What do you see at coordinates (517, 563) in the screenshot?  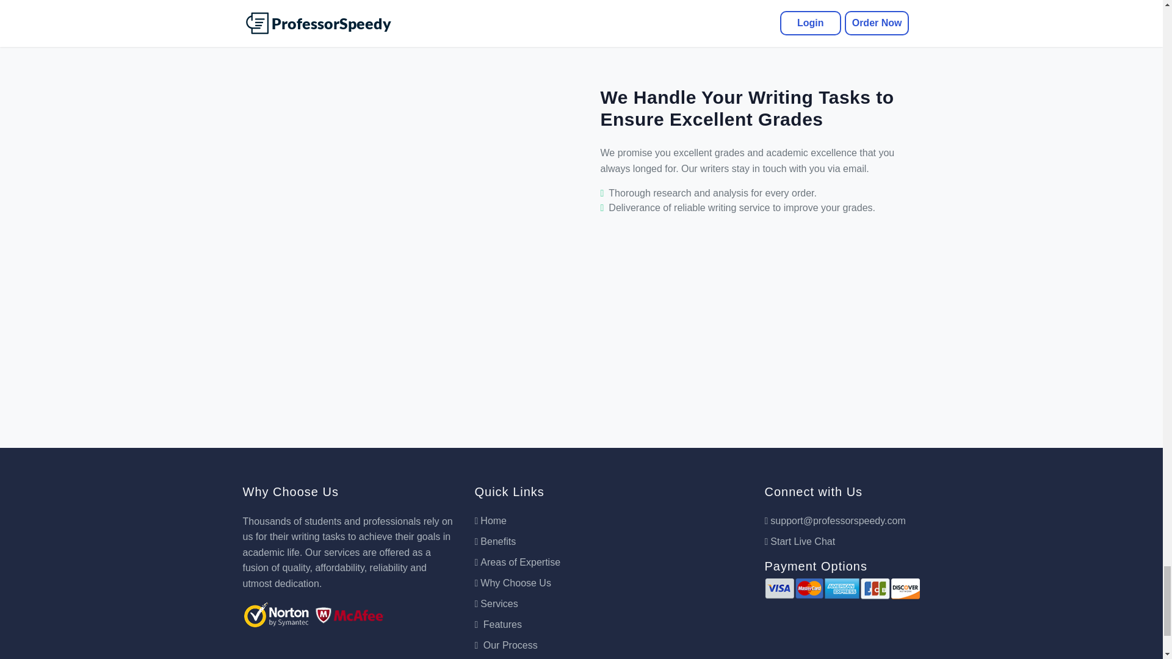 I see `Areas of Expertise` at bounding box center [517, 563].